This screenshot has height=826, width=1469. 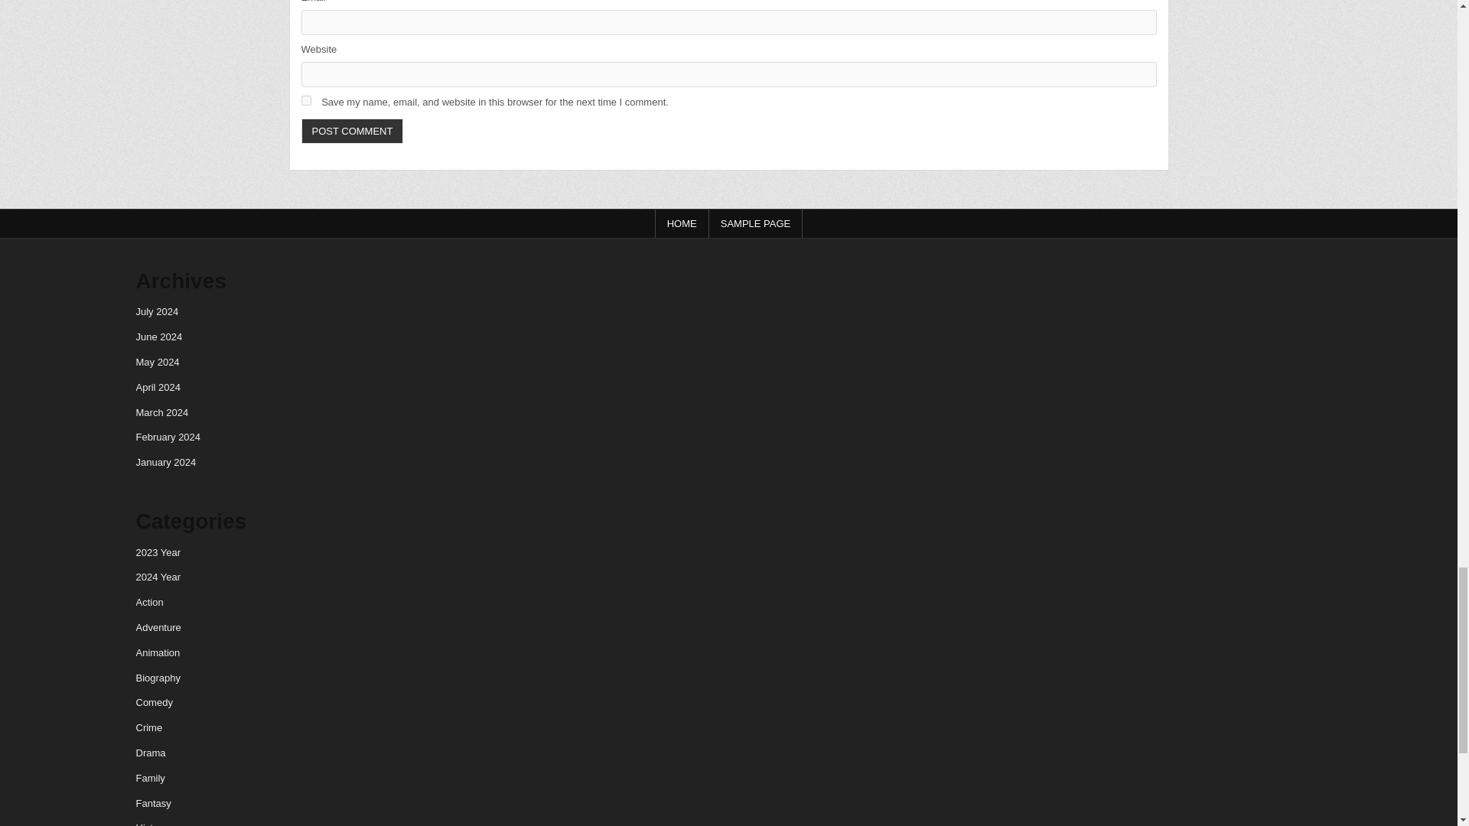 I want to click on July 2024, so click(x=158, y=311).